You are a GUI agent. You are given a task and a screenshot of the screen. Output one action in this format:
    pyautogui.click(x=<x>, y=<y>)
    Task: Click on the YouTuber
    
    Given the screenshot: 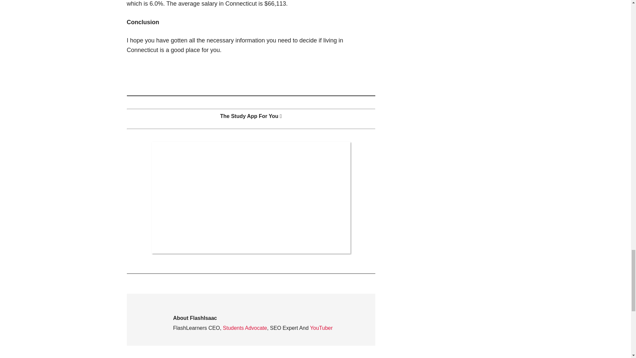 What is the action you would take?
    pyautogui.click(x=321, y=328)
    